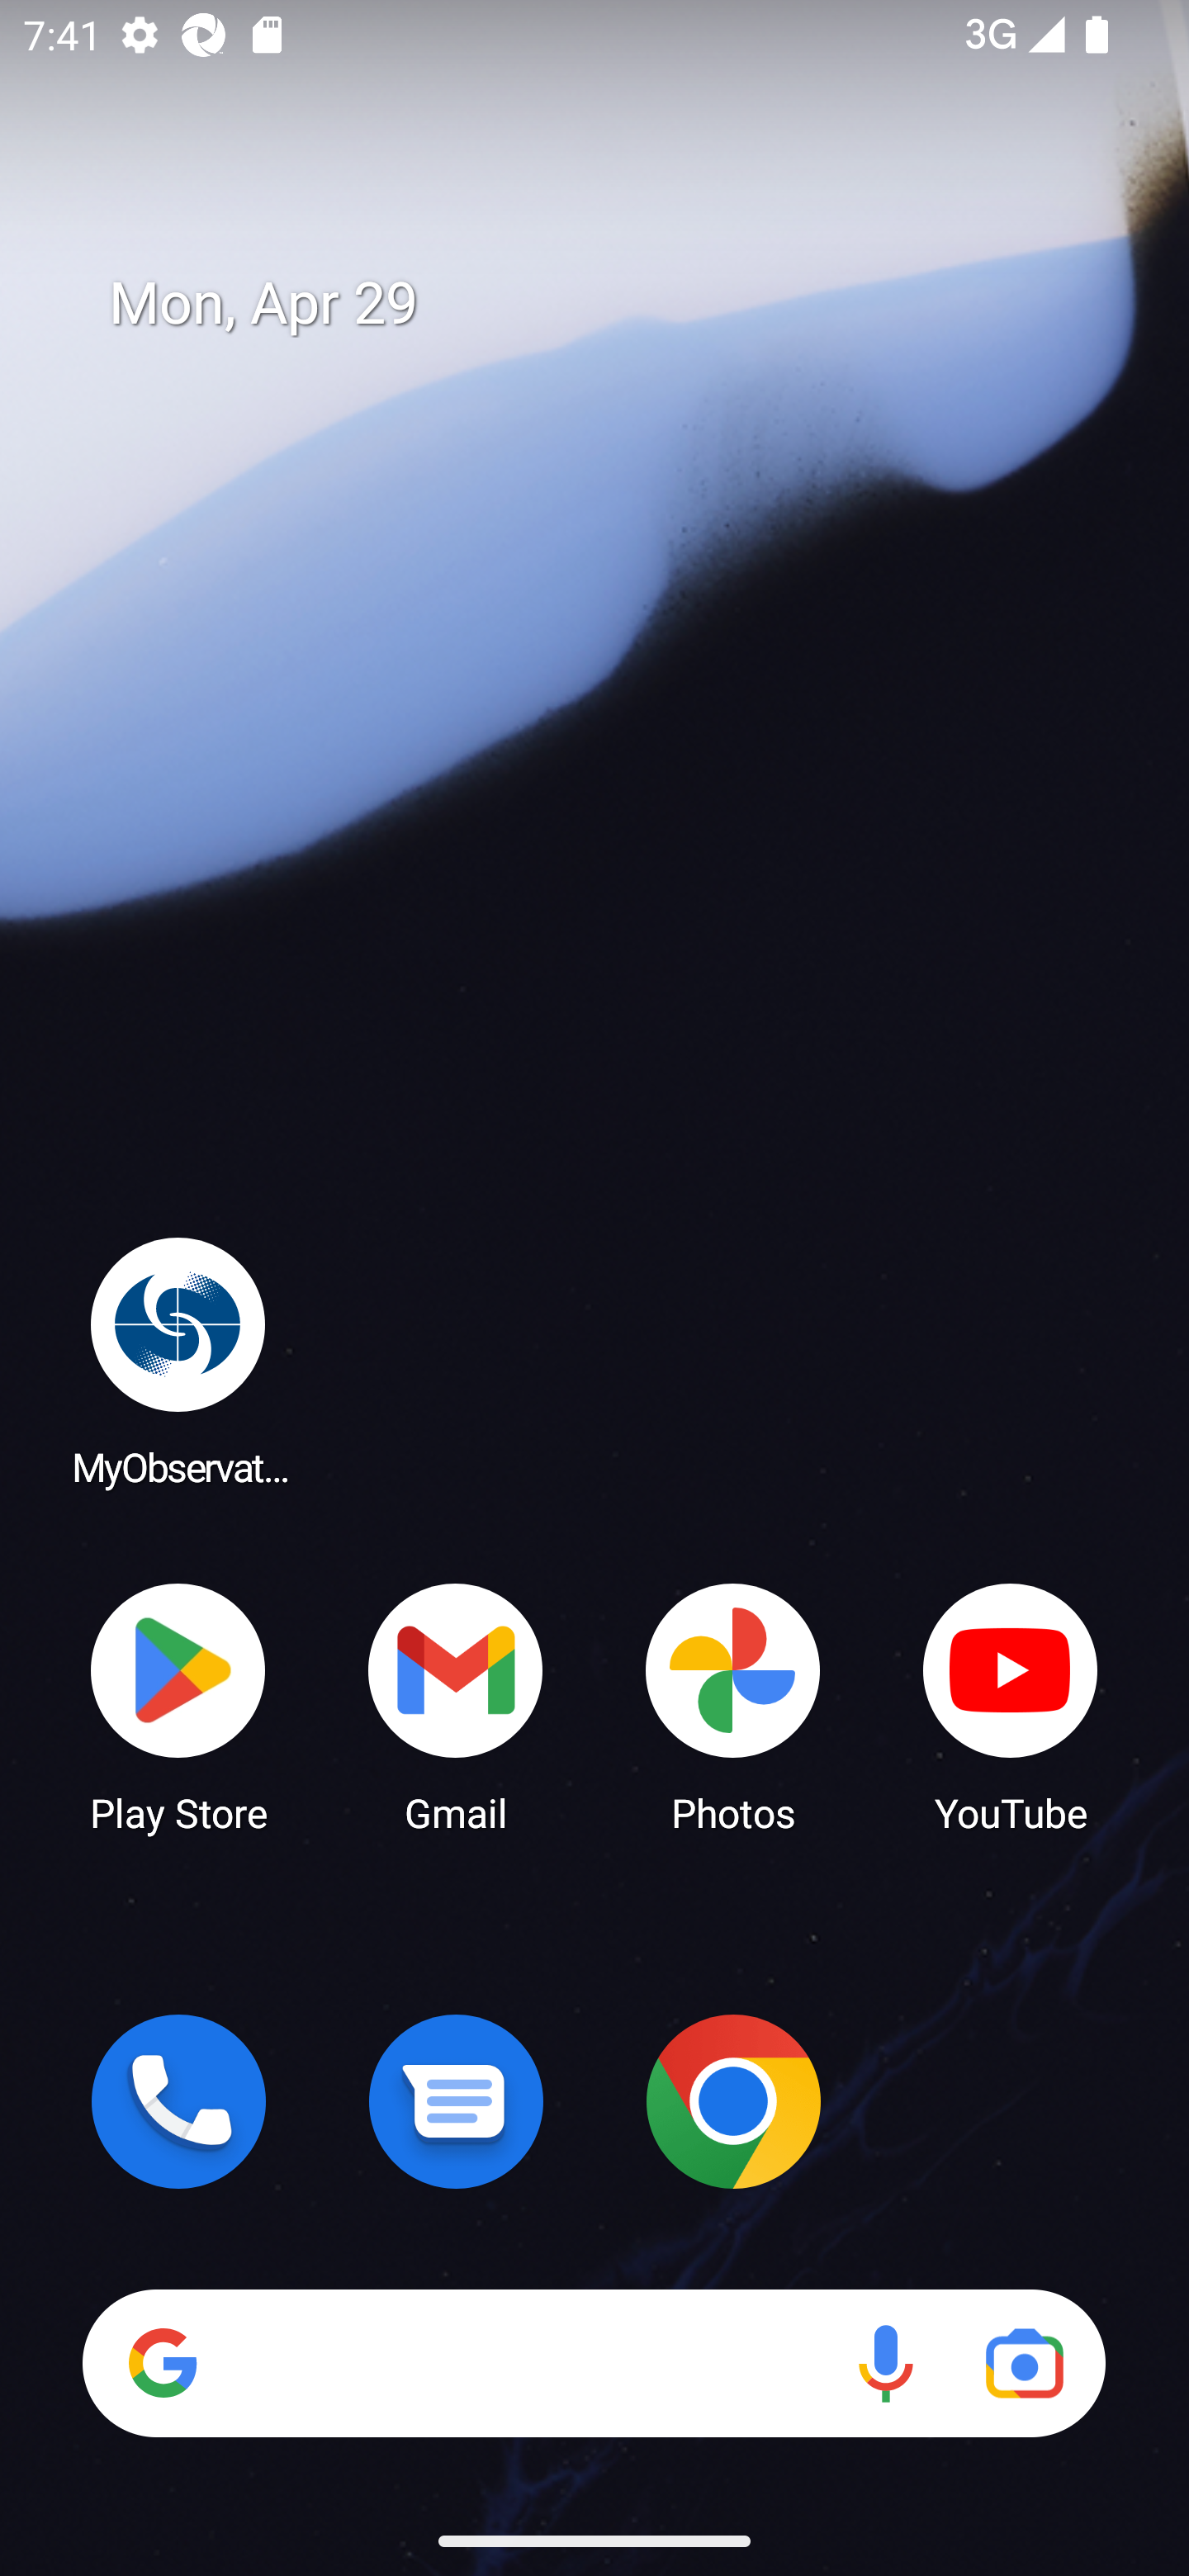 This screenshot has height=2576, width=1189. Describe the element at coordinates (456, 1706) in the screenshot. I see `Gmail` at that location.